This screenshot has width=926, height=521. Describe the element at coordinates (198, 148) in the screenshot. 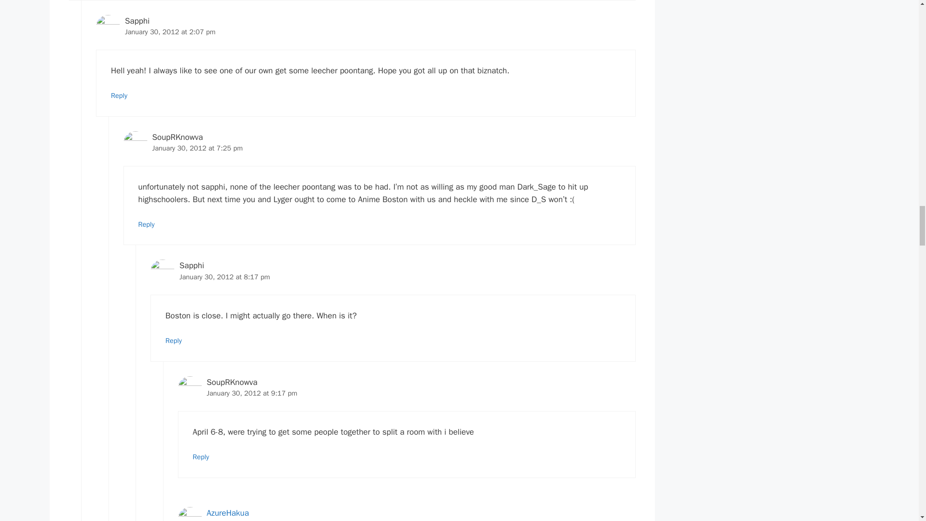

I see `January 30, 2012 at 7:25 pm` at that location.